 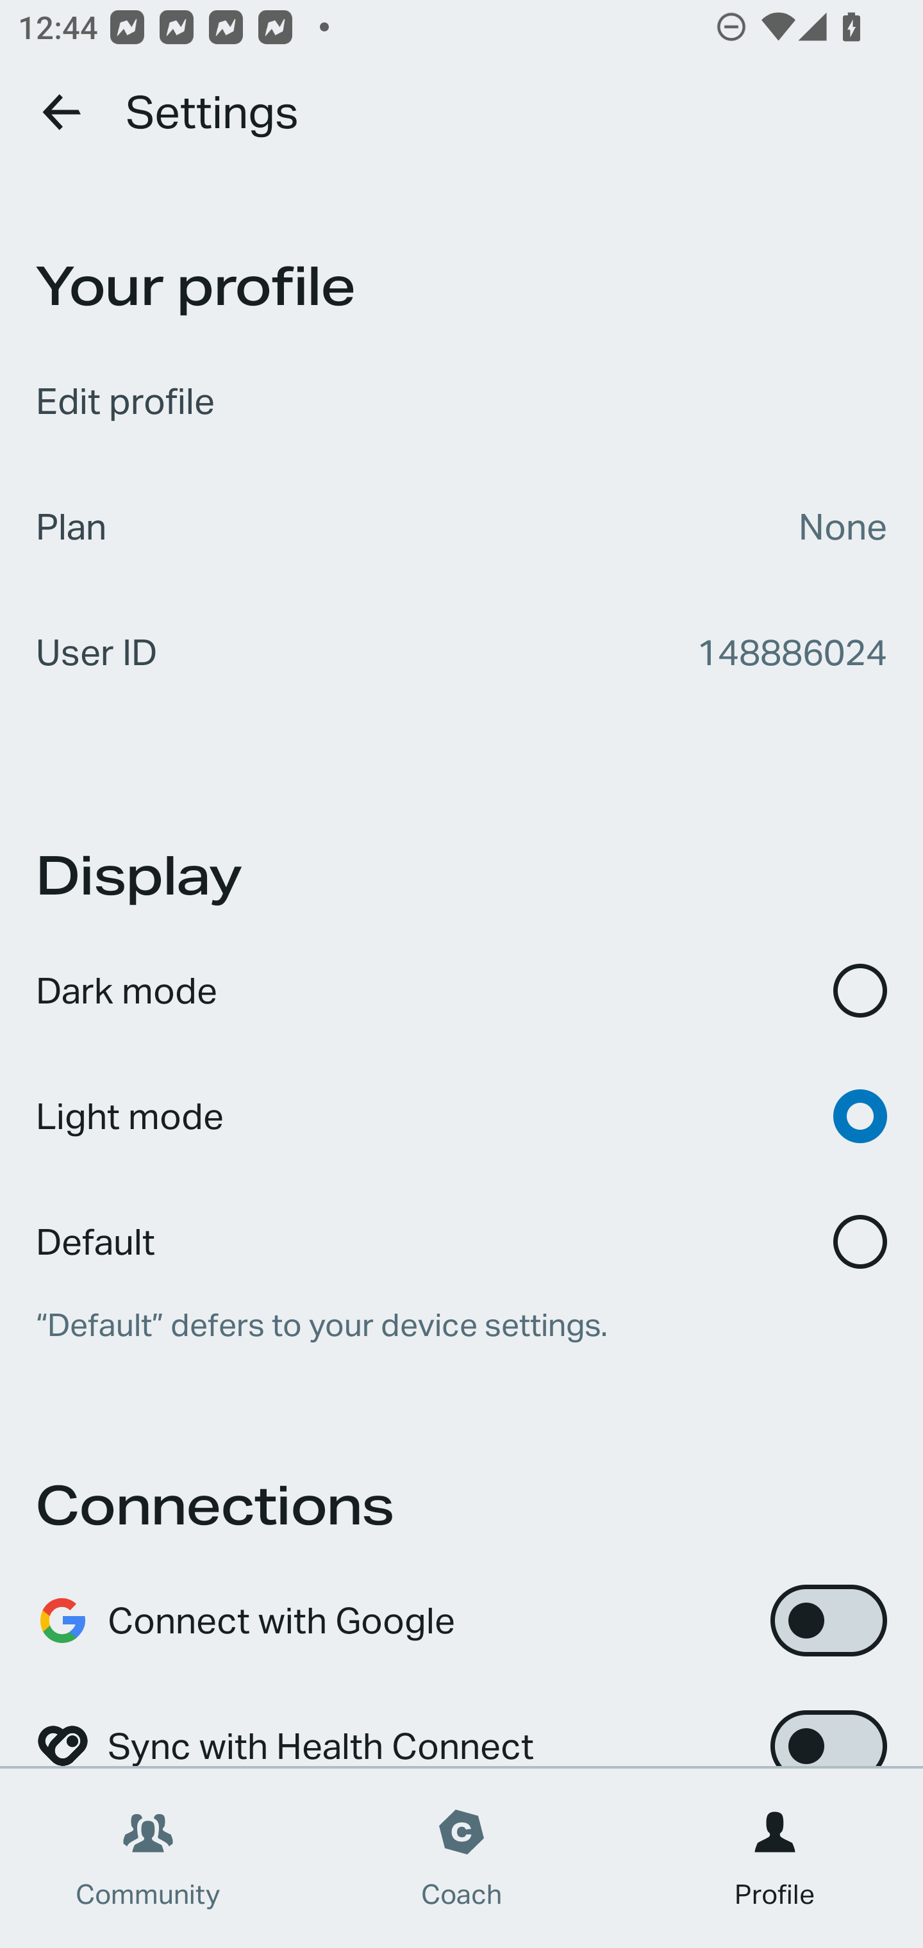 What do you see at coordinates (148, 1858) in the screenshot?
I see `Community` at bounding box center [148, 1858].